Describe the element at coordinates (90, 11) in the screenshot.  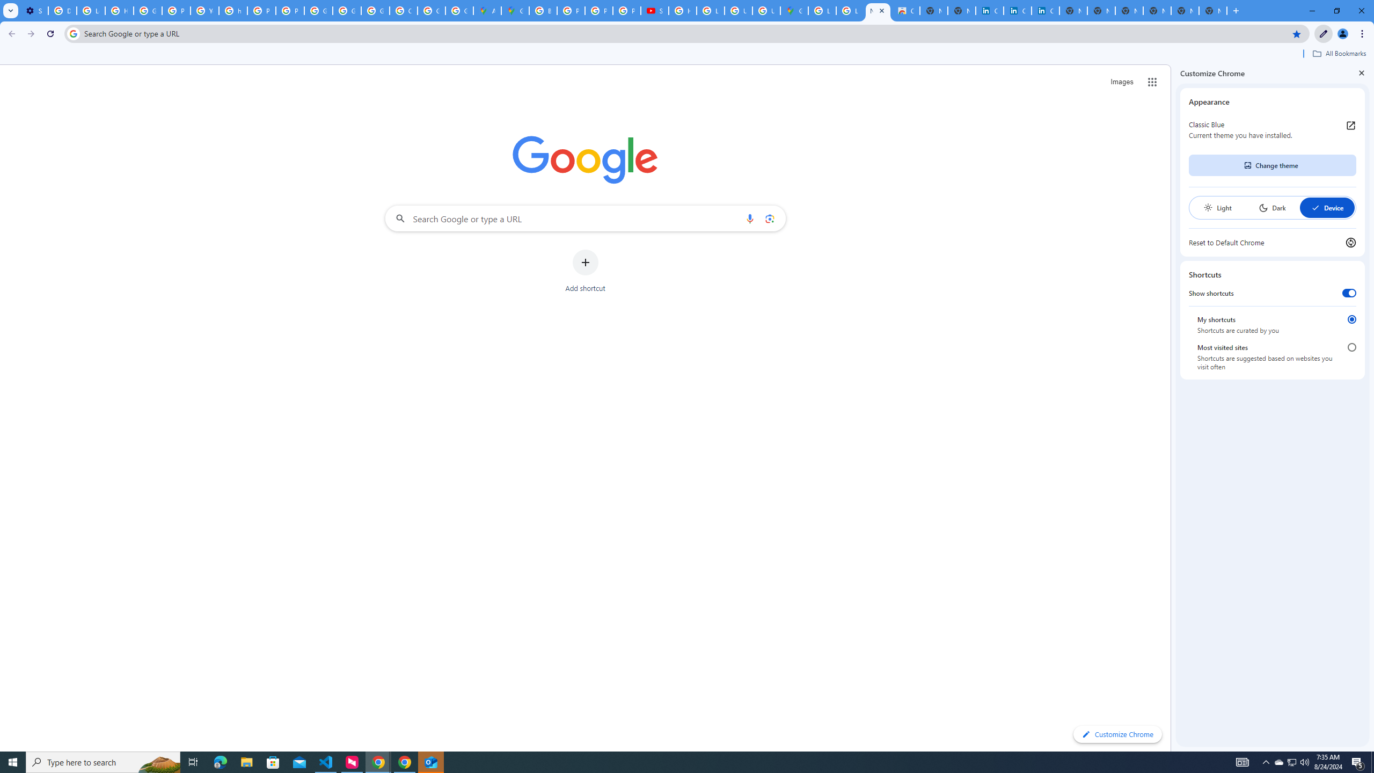
I see `Learn how to find your photos - Google Photos Help` at that location.